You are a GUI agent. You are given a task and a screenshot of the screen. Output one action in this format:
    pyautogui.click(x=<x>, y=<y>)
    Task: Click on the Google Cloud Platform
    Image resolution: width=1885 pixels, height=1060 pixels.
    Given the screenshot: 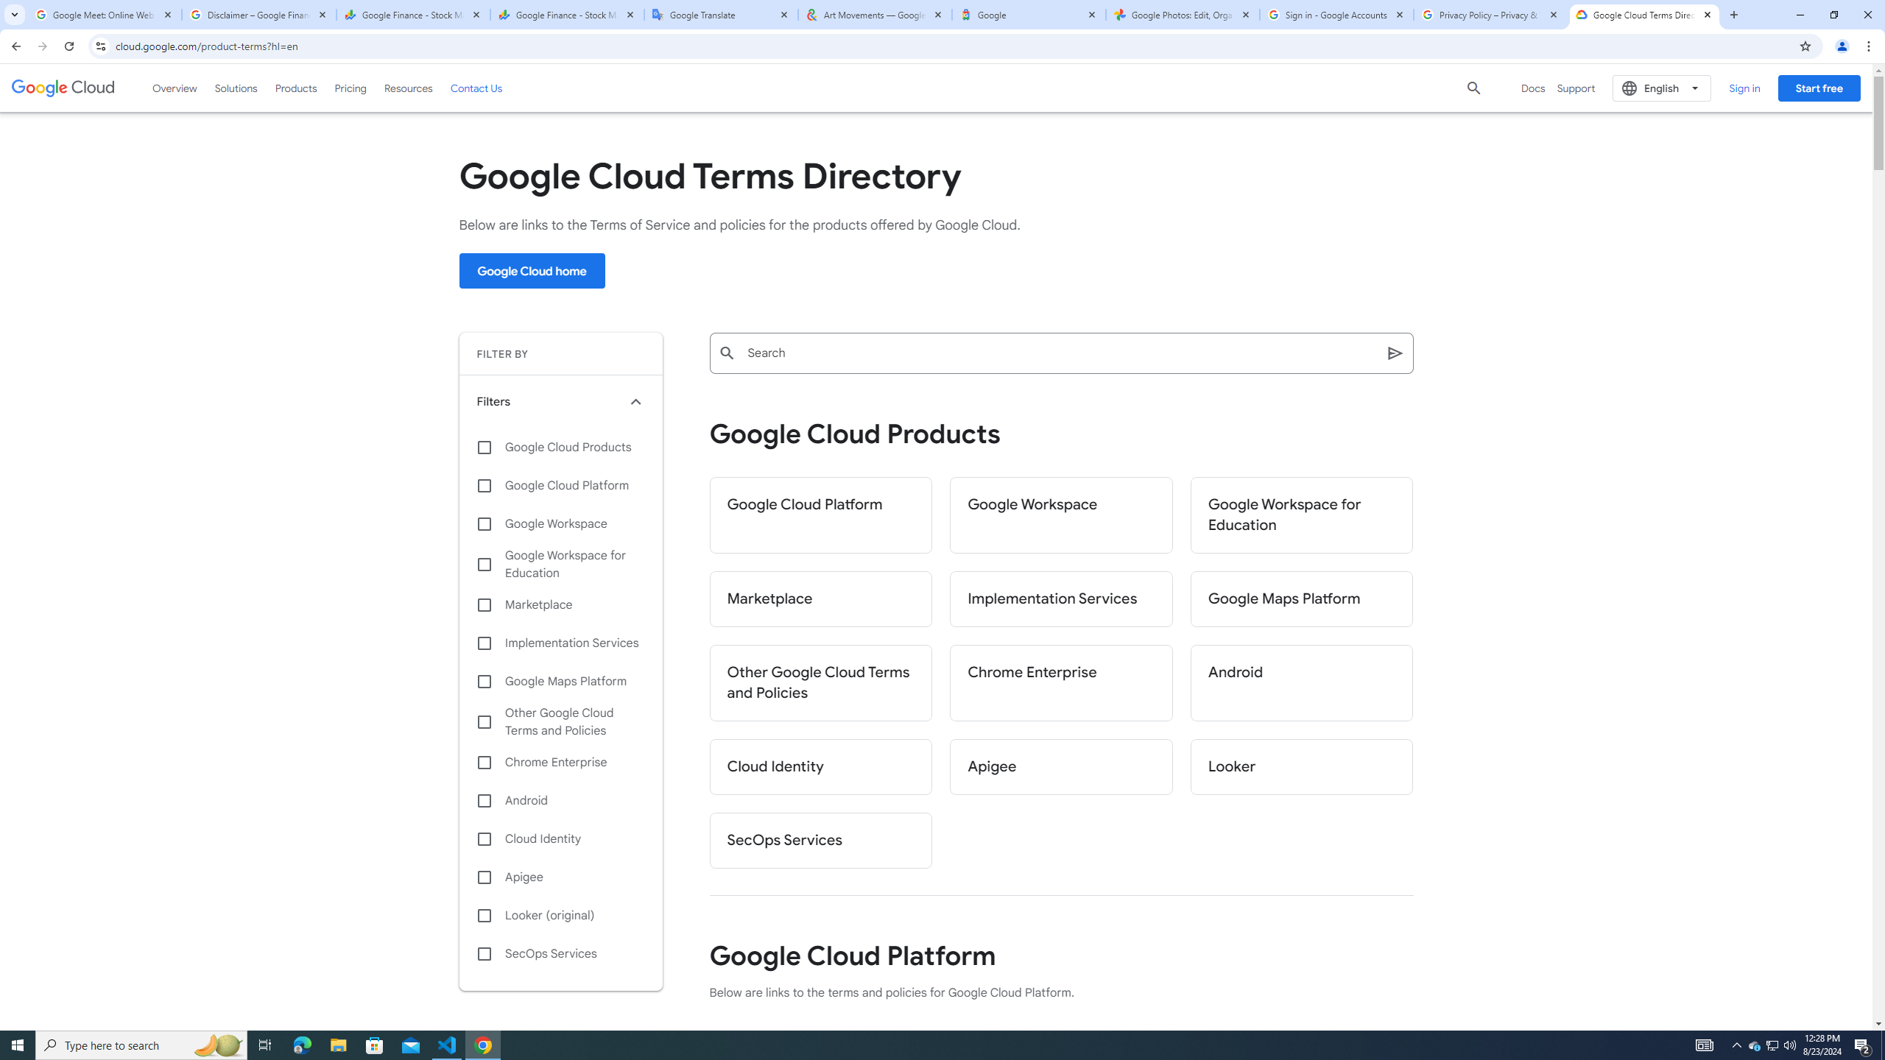 What is the action you would take?
    pyautogui.click(x=561, y=485)
    